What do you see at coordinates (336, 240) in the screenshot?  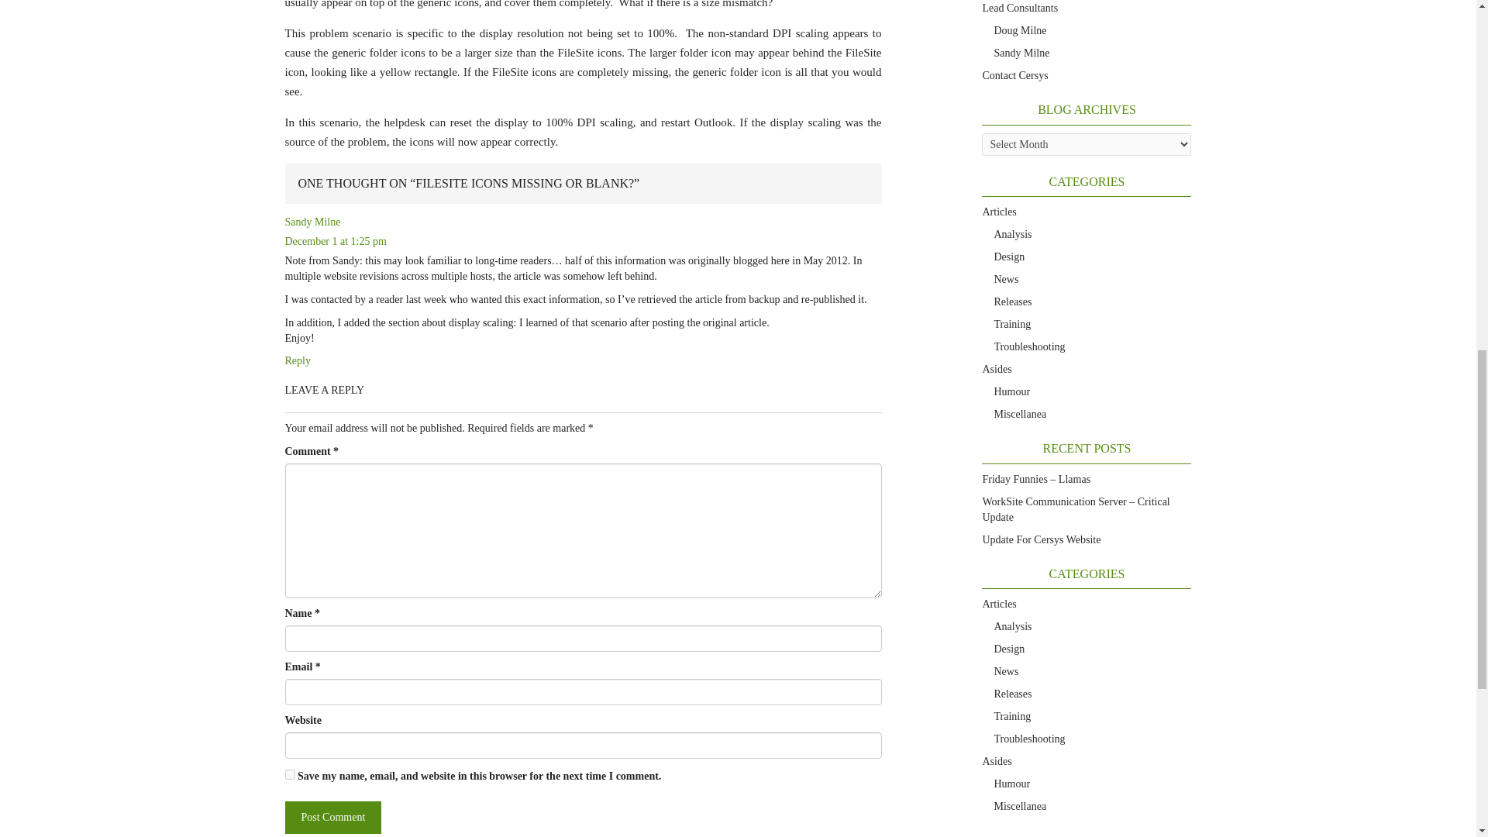 I see `December 1 at 1:25 pm` at bounding box center [336, 240].